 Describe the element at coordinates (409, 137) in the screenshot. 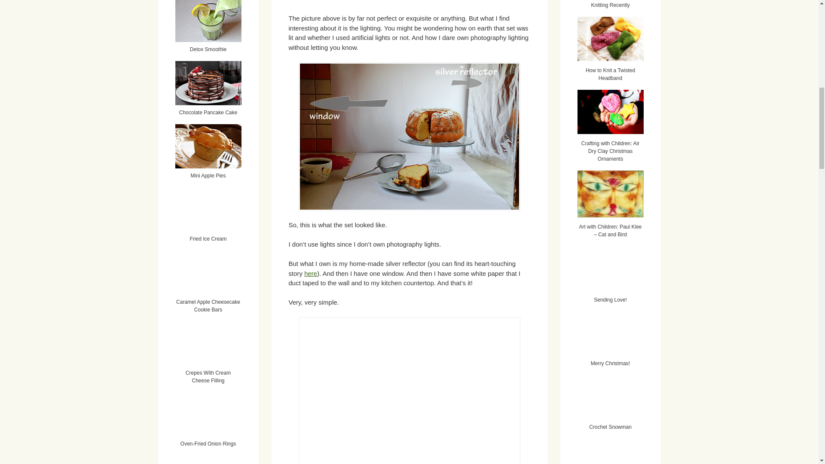

I see `bundt-cake-set` at that location.